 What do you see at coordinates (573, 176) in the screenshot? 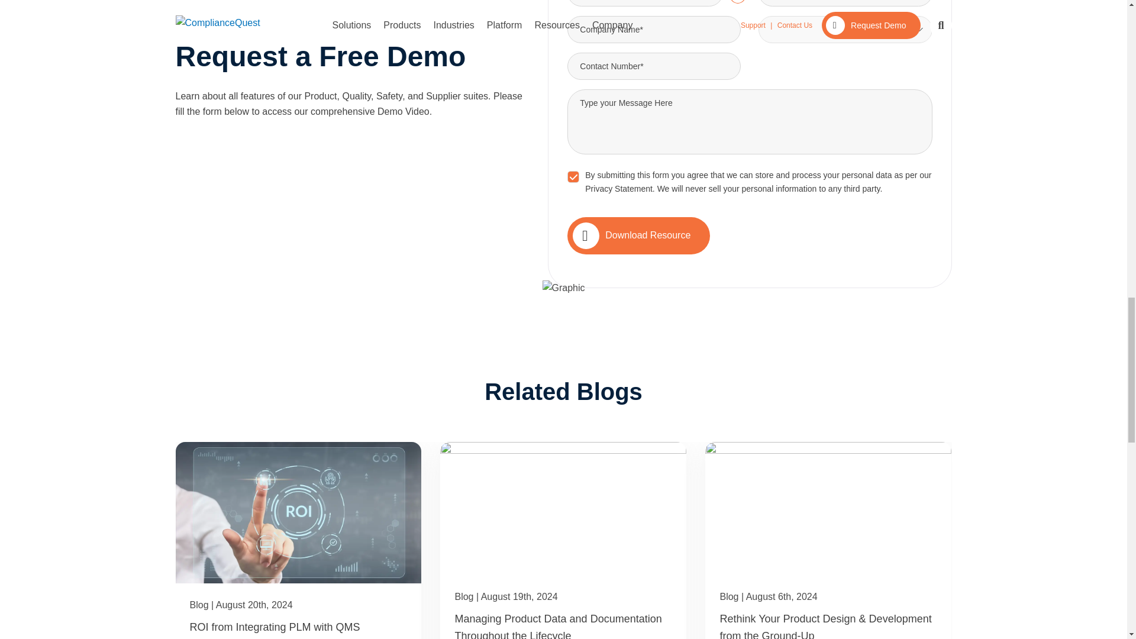
I see `on` at bounding box center [573, 176].